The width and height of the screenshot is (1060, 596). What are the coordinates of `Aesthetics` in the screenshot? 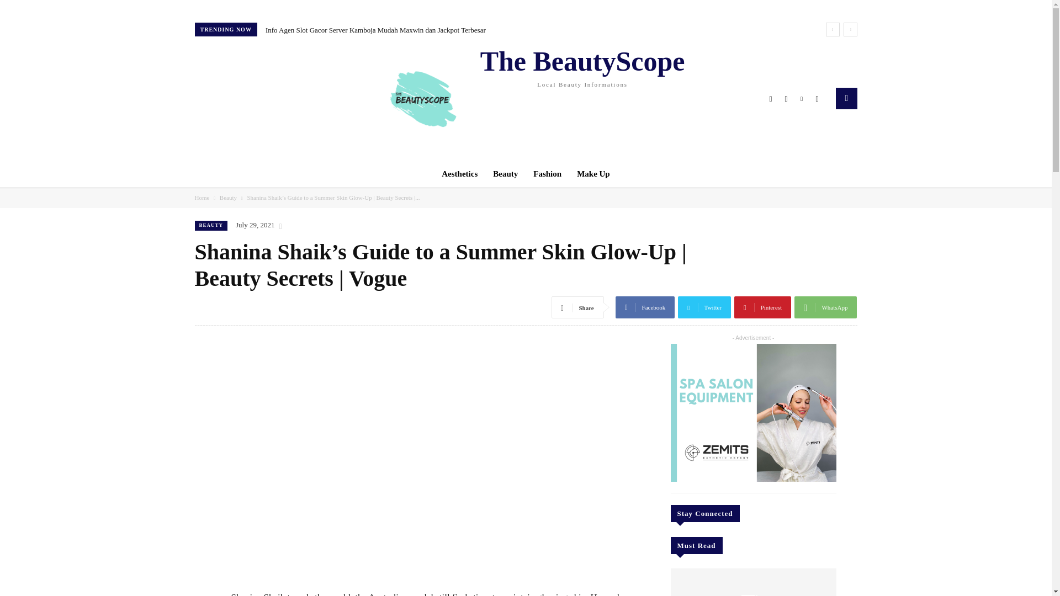 It's located at (227, 198).